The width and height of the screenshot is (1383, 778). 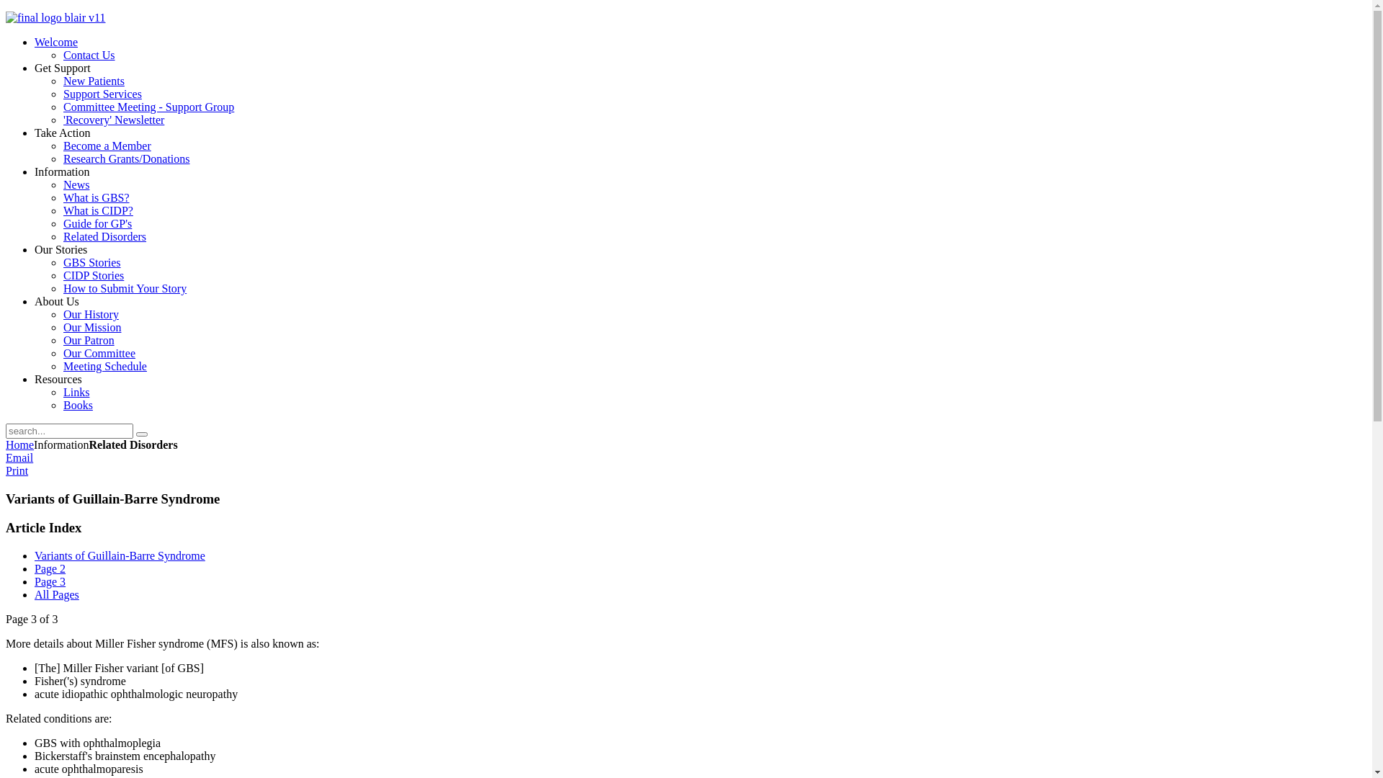 I want to click on Our Mission, so click(x=92, y=327).